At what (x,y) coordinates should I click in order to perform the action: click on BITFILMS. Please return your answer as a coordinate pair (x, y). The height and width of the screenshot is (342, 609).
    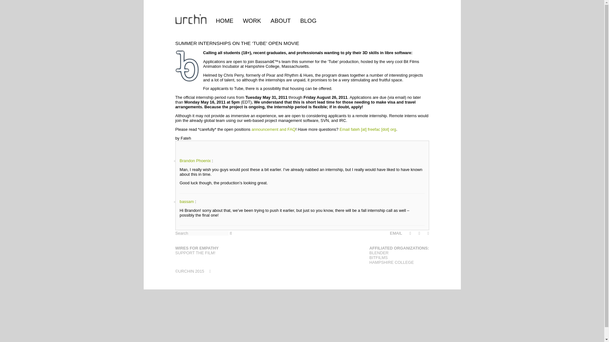
    Looking at the image, I should click on (379, 257).